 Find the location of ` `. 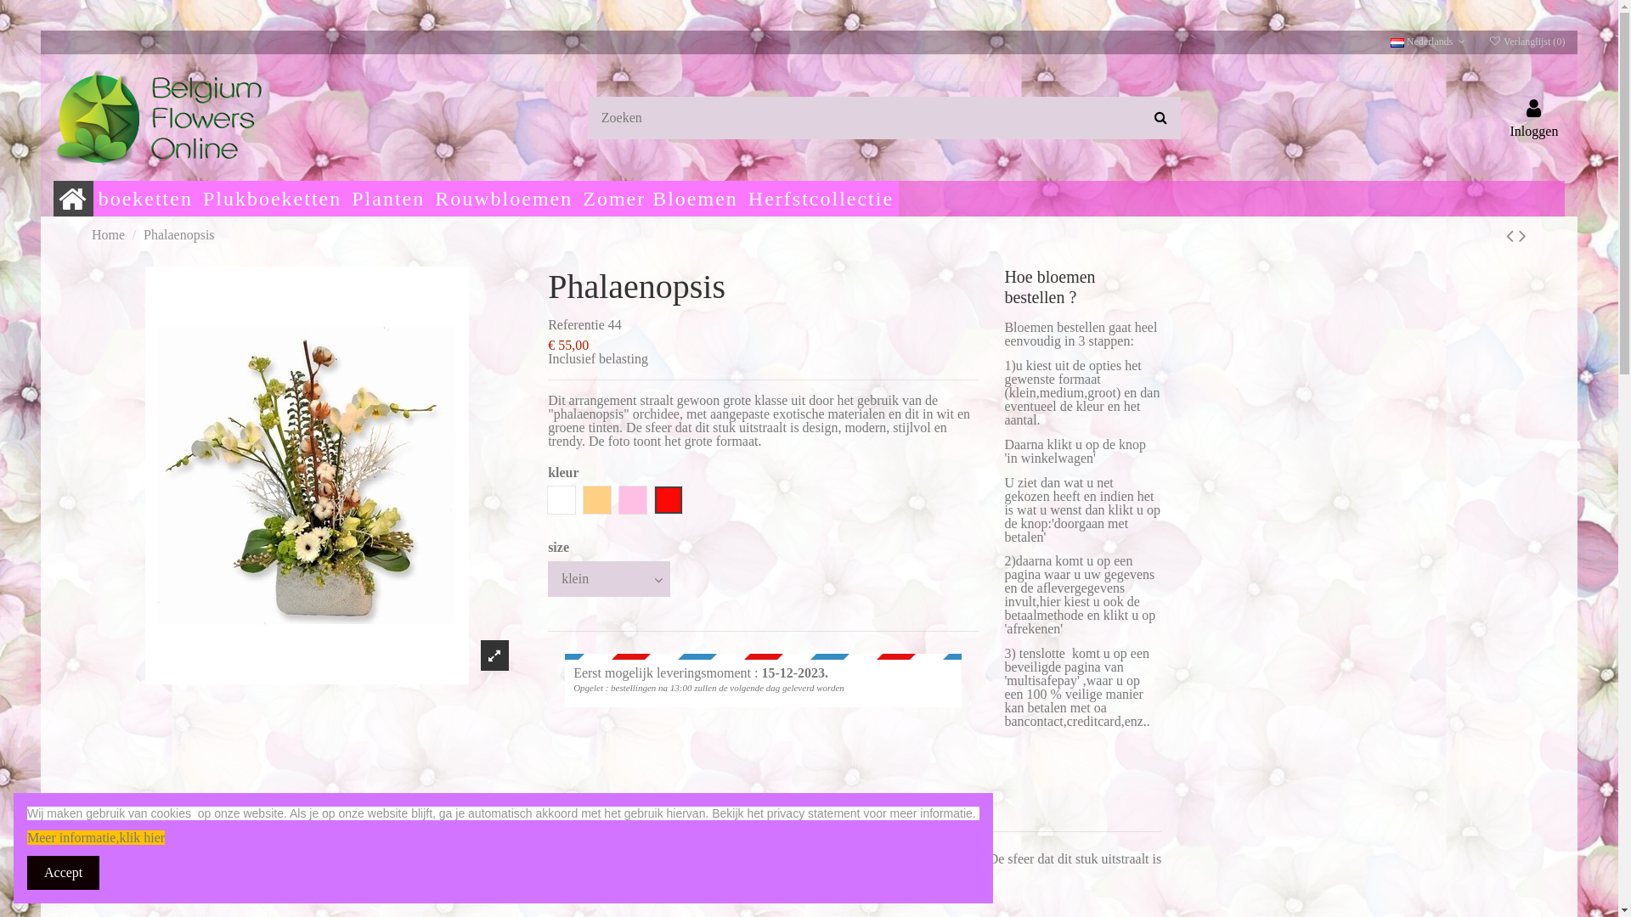

  is located at coordinates (93, 803).